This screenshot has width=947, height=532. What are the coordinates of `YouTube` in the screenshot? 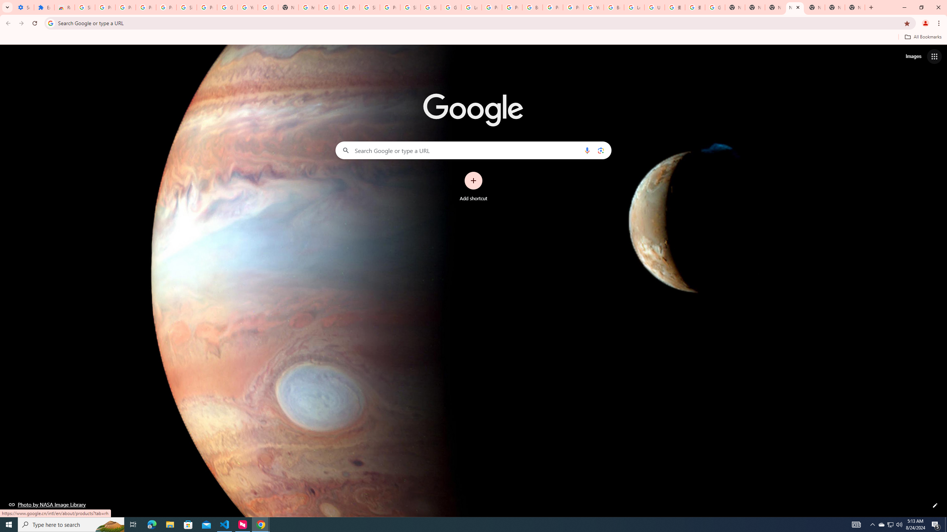 It's located at (593, 7).